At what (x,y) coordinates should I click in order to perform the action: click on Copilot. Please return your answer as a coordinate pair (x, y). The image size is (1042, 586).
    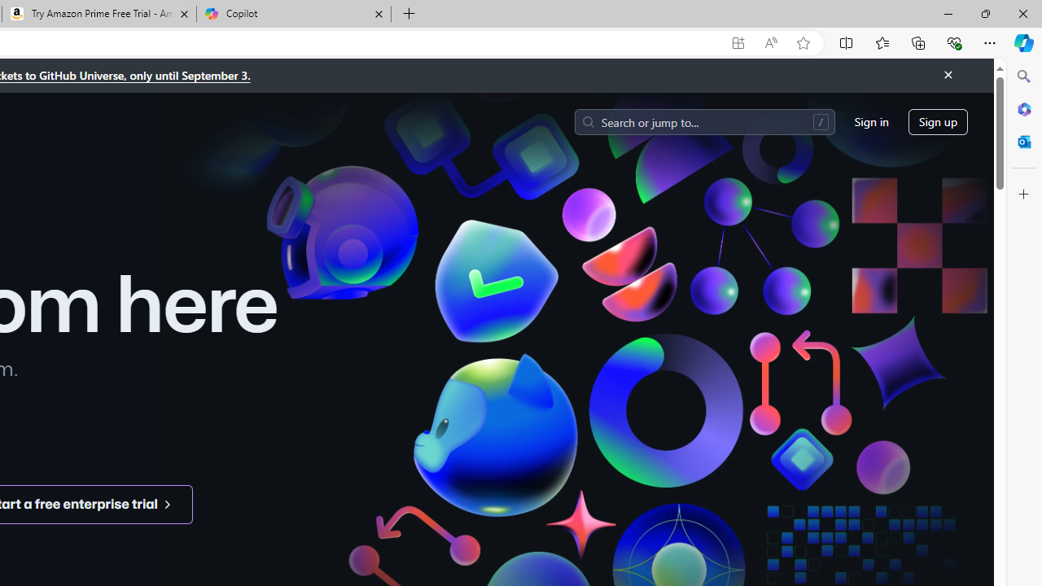
    Looking at the image, I should click on (293, 15).